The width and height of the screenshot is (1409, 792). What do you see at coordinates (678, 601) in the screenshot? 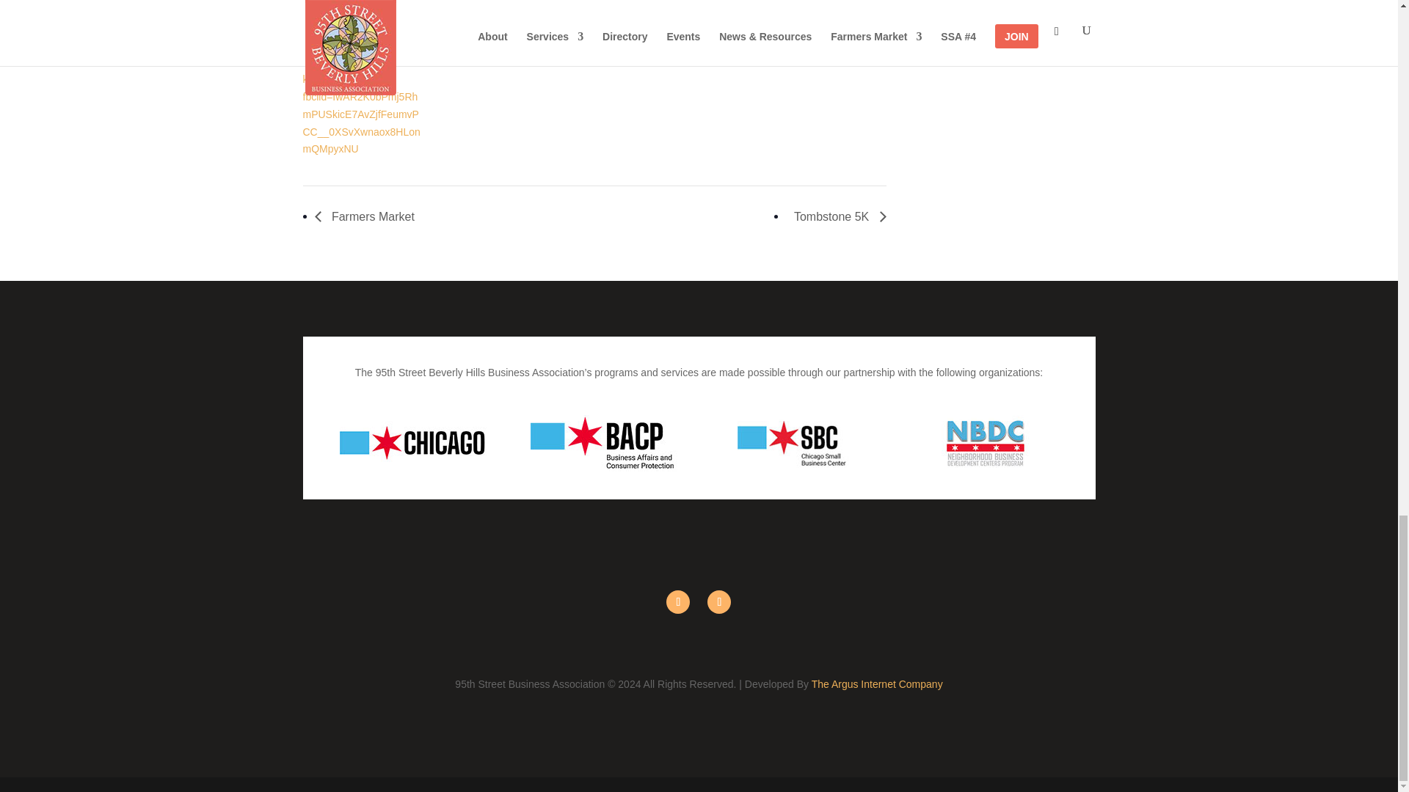
I see `Follow on Facebook` at bounding box center [678, 601].